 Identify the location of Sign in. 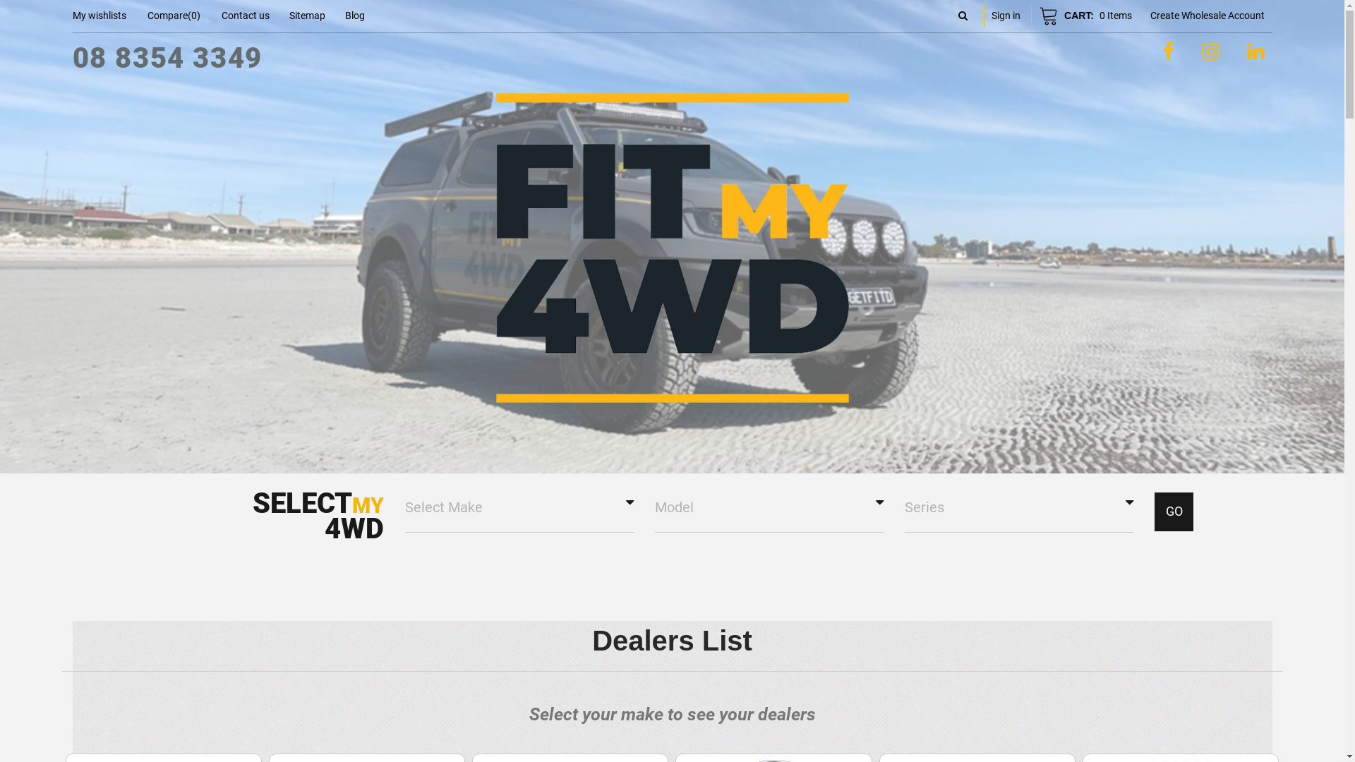
(1006, 16).